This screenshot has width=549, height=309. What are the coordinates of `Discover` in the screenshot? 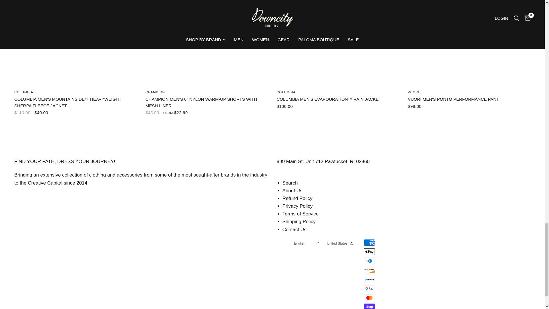 It's located at (369, 270).